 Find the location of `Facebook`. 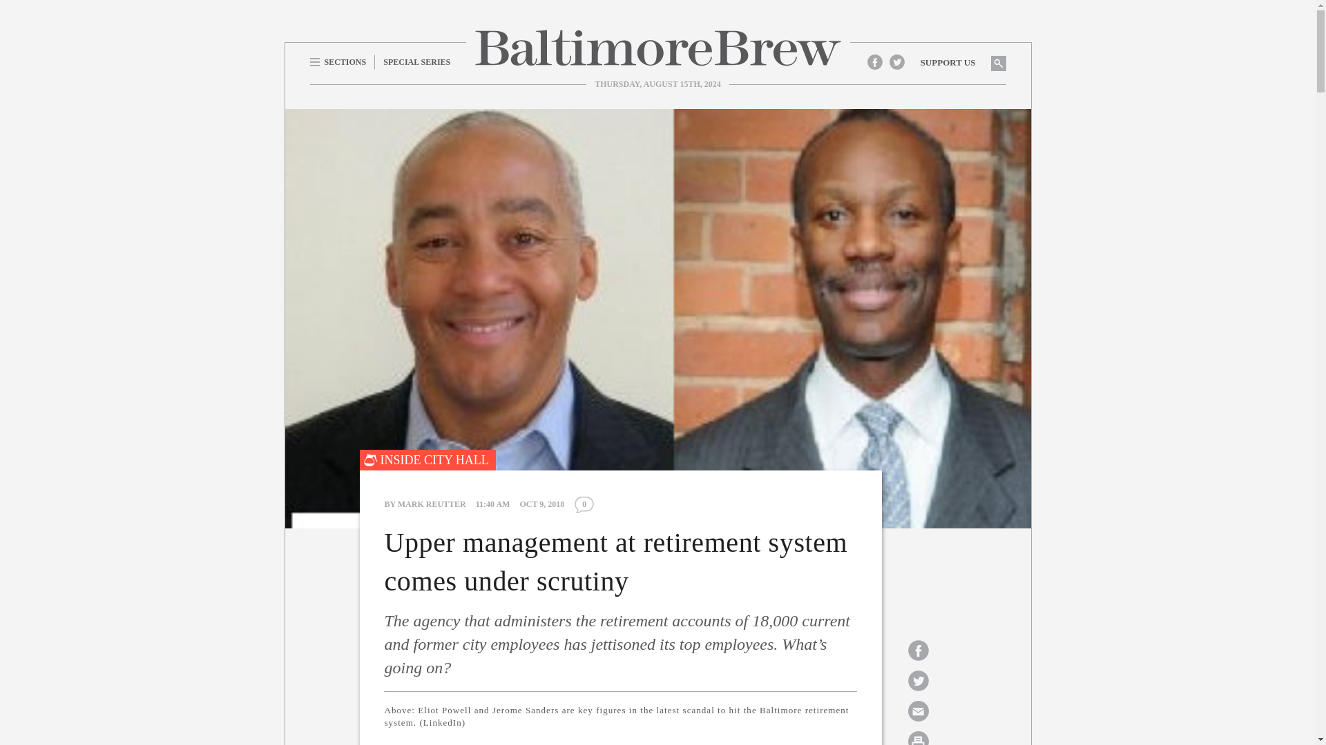

Facebook is located at coordinates (874, 61).